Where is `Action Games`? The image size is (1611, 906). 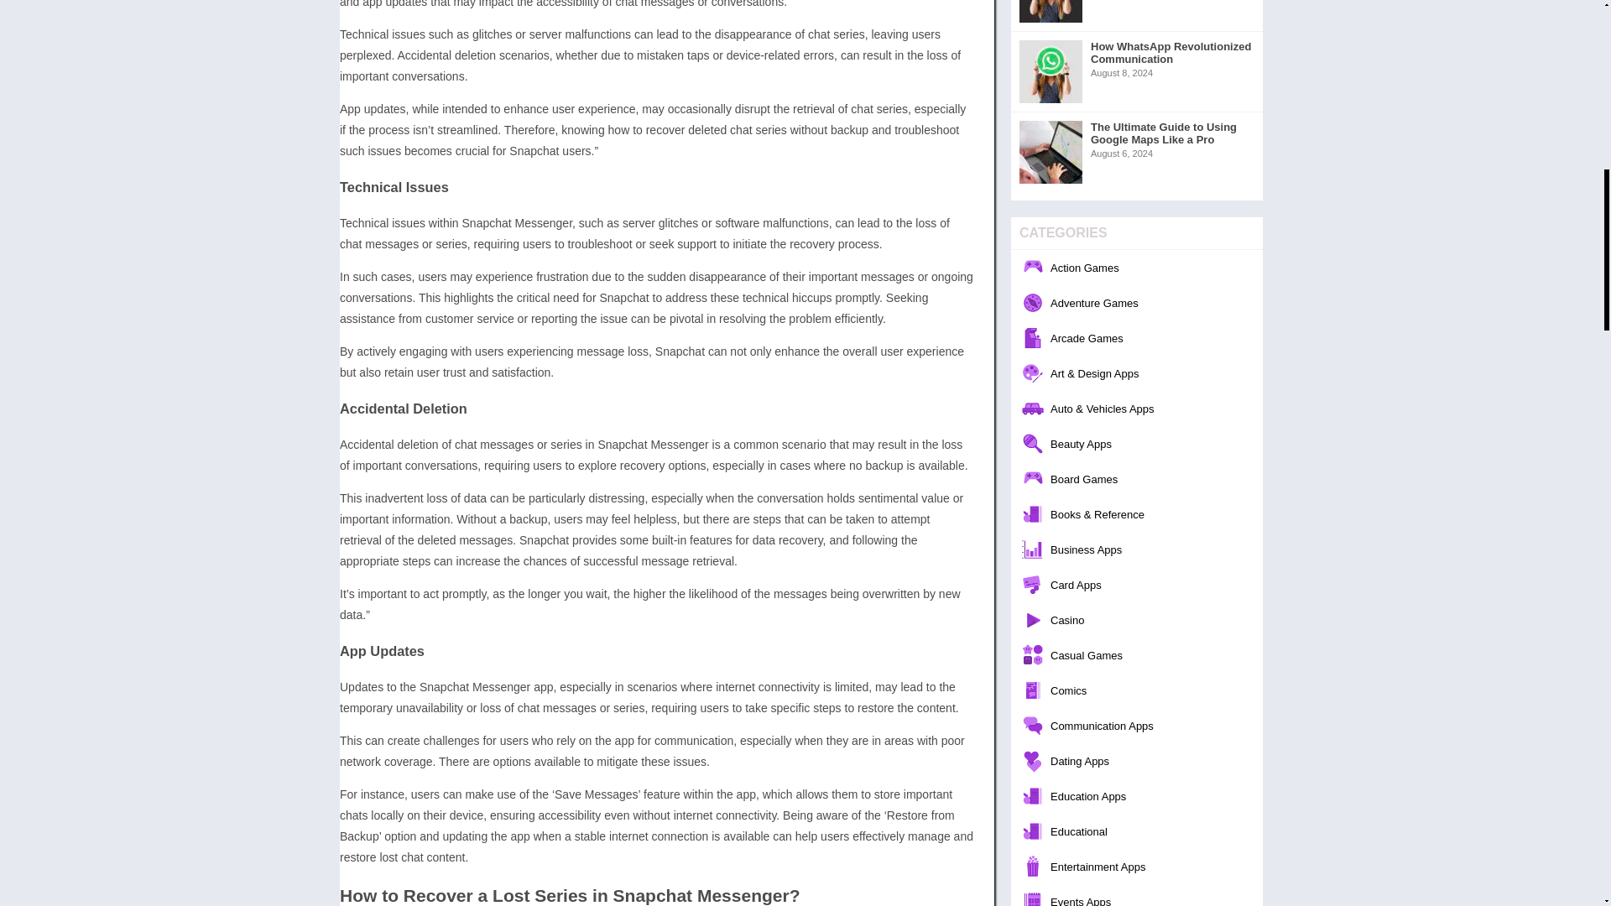 Action Games is located at coordinates (1137, 268).